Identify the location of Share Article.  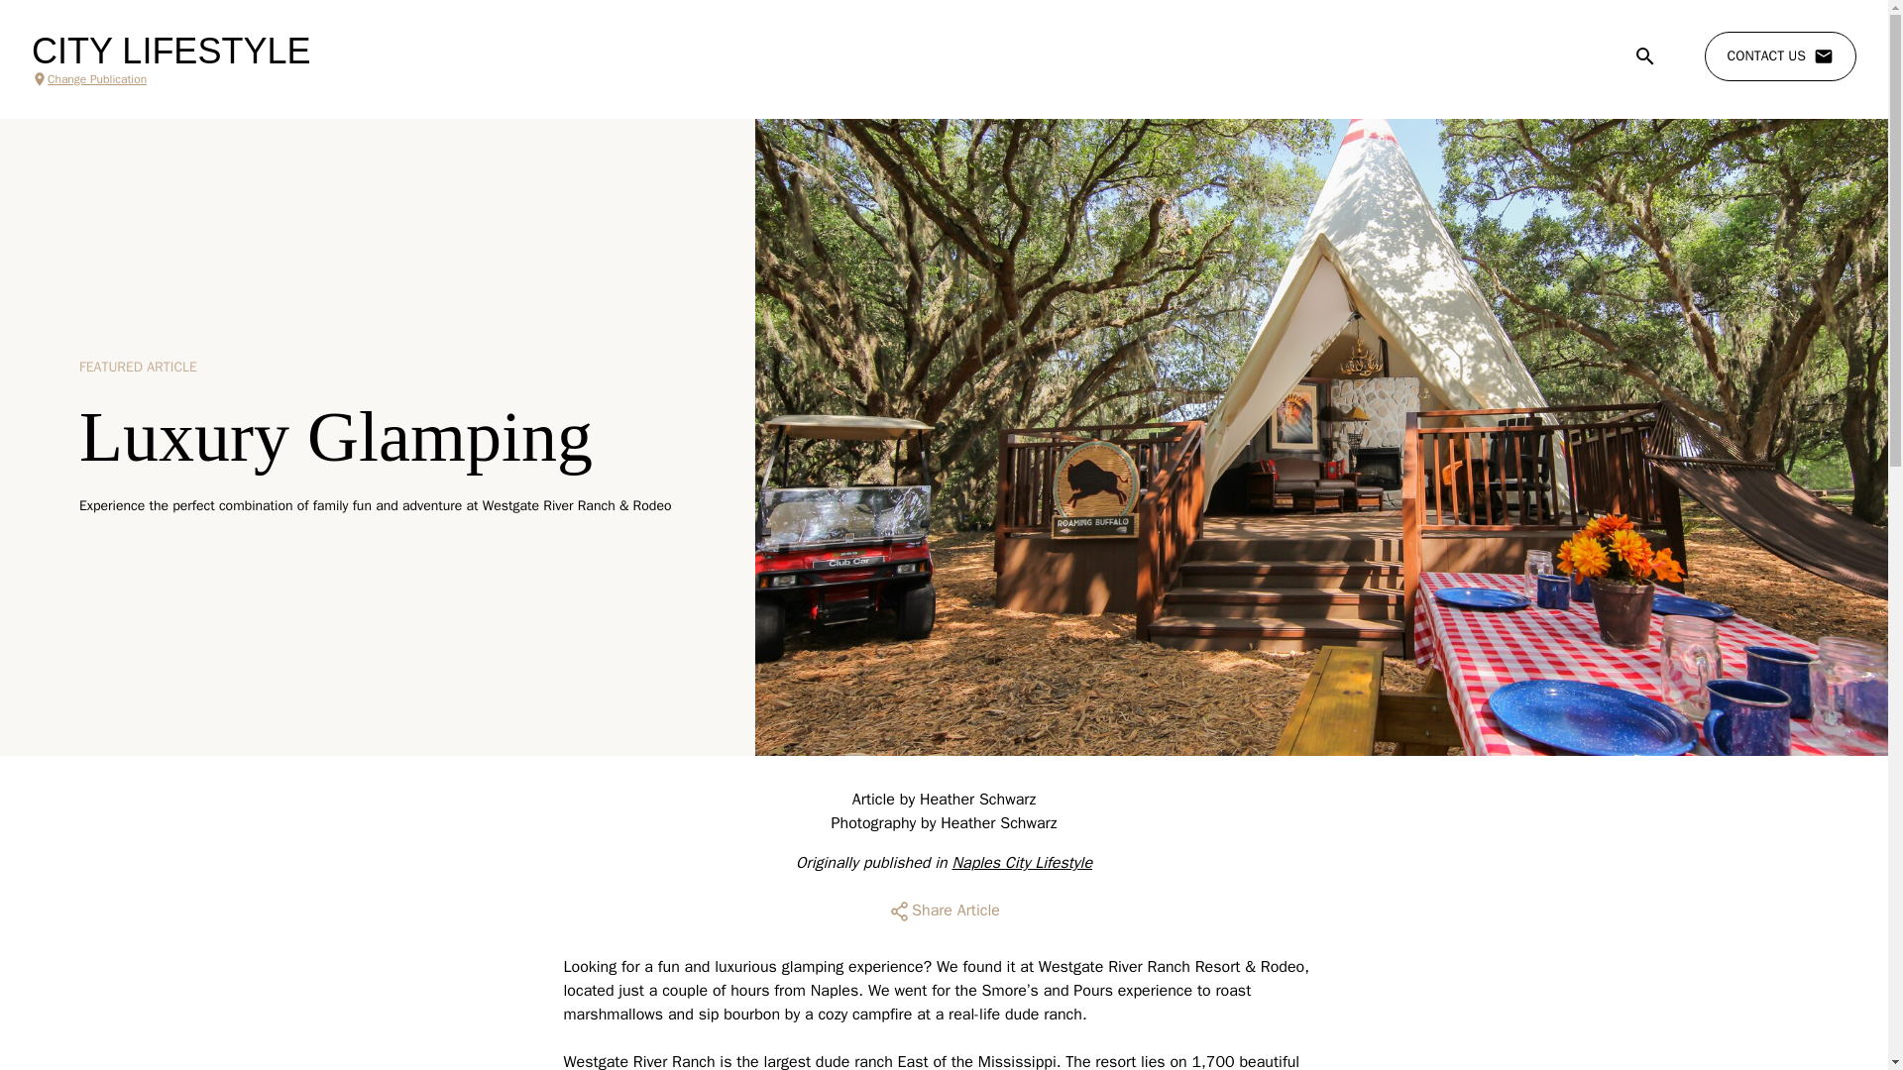
(944, 911).